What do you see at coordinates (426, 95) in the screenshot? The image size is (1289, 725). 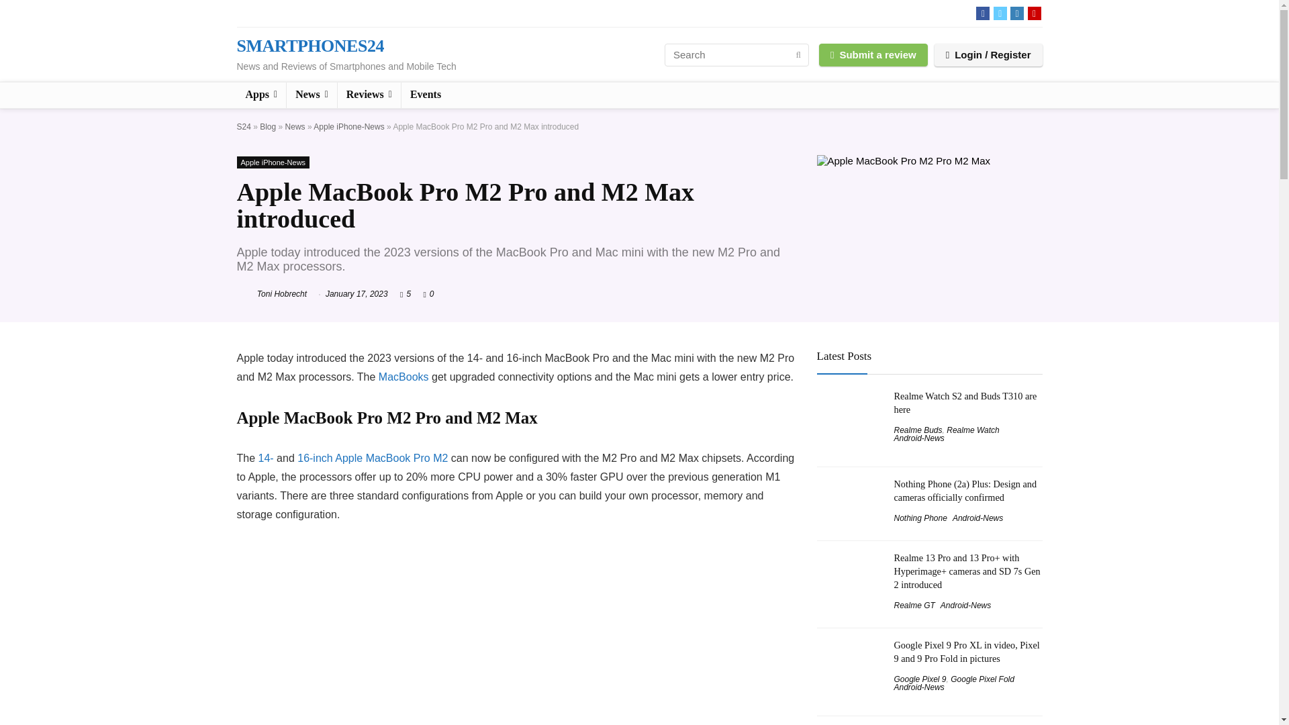 I see `Events` at bounding box center [426, 95].